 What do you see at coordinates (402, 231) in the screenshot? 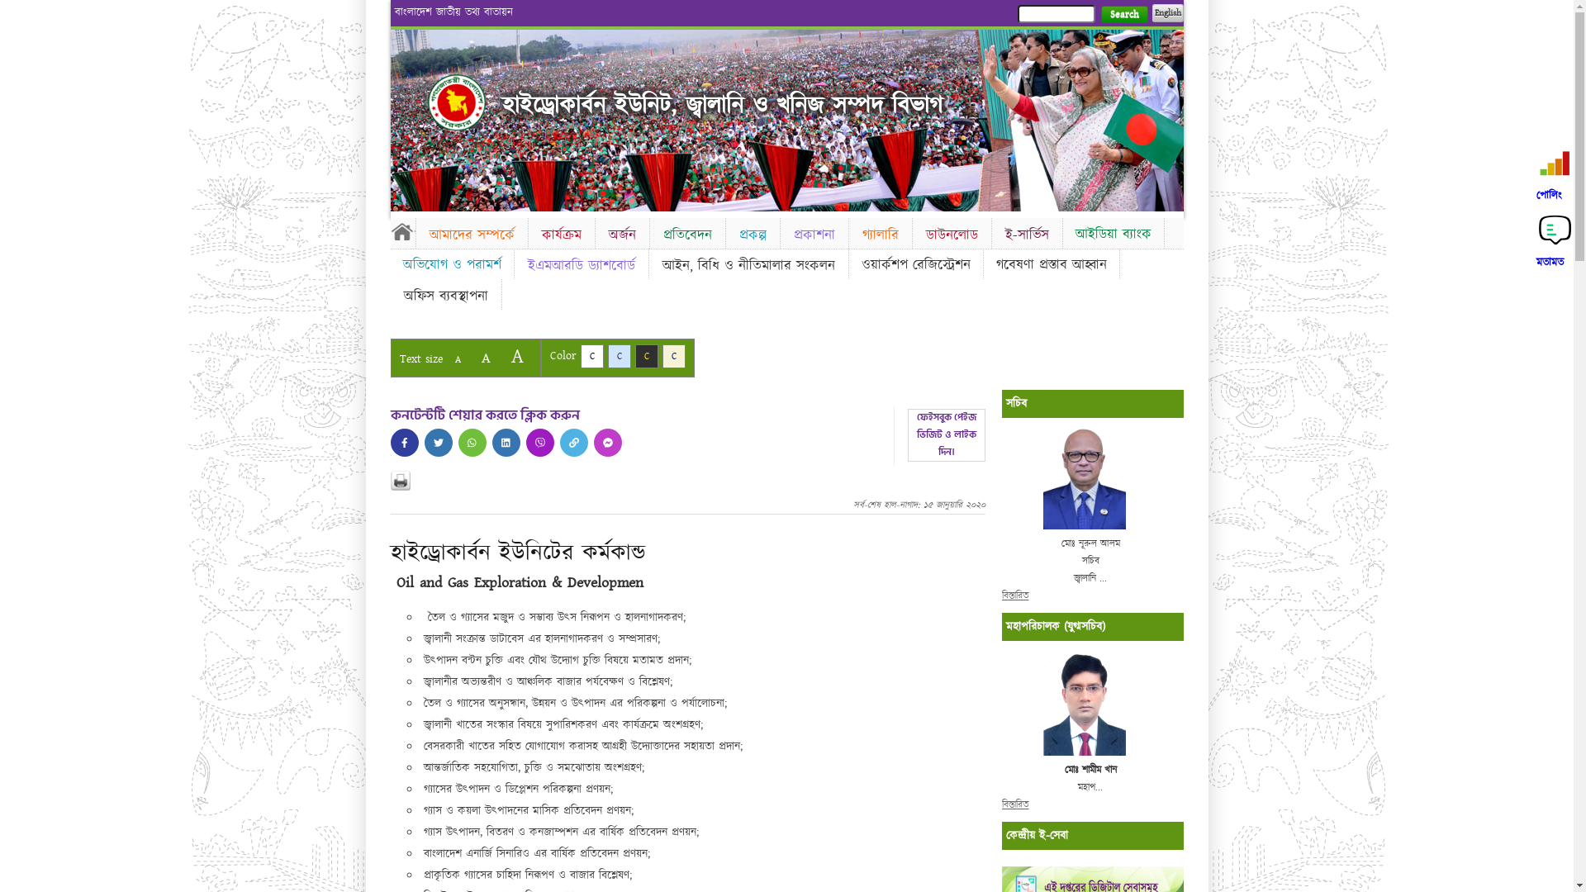
I see `Home` at bounding box center [402, 231].